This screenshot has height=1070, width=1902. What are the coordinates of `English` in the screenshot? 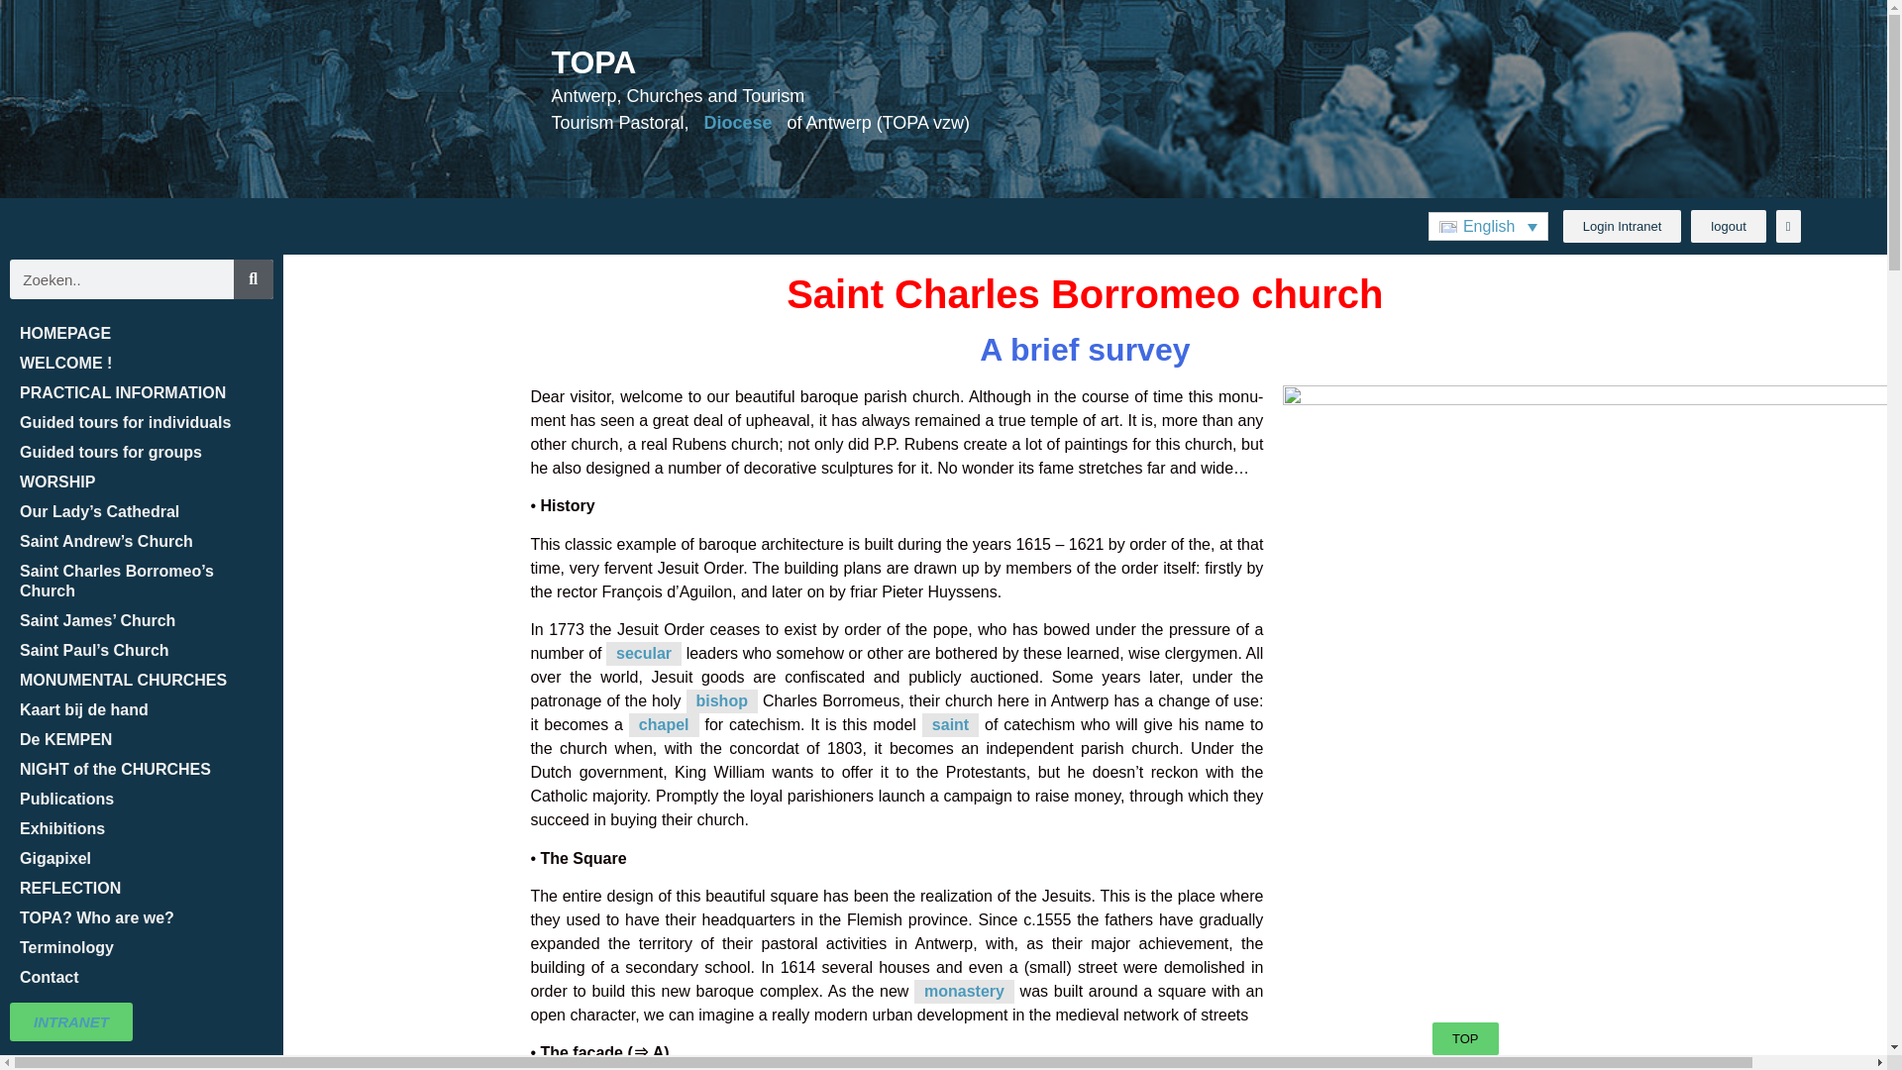 It's located at (1488, 226).